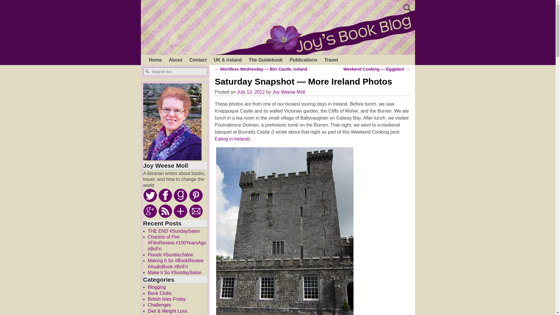 The image size is (560, 315). I want to click on Home, so click(155, 60).